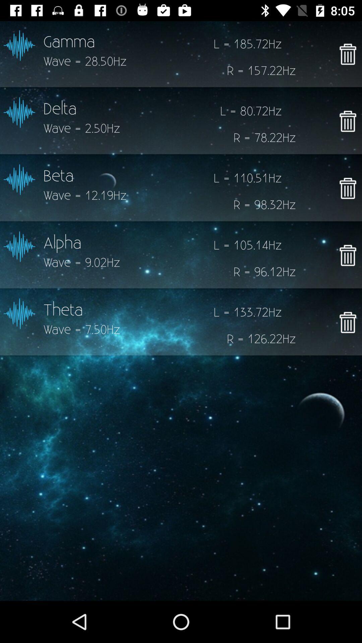 The image size is (362, 643). I want to click on delete wave, so click(348, 54).